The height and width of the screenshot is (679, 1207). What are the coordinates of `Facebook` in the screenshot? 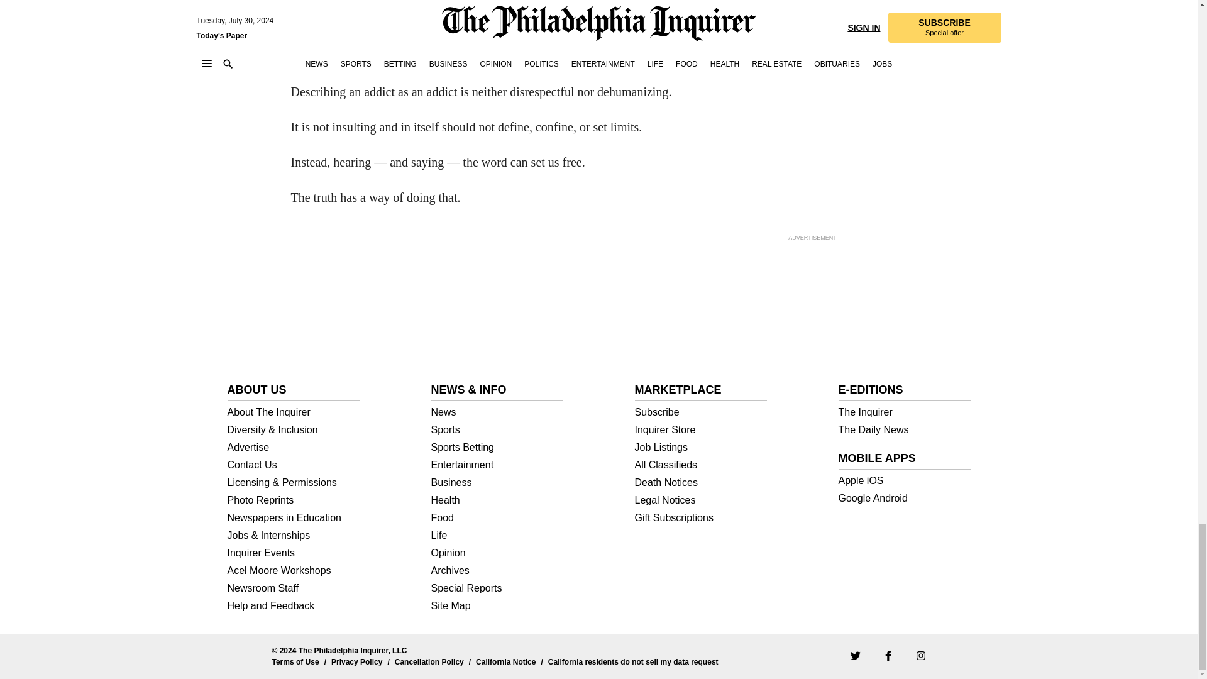 It's located at (888, 655).